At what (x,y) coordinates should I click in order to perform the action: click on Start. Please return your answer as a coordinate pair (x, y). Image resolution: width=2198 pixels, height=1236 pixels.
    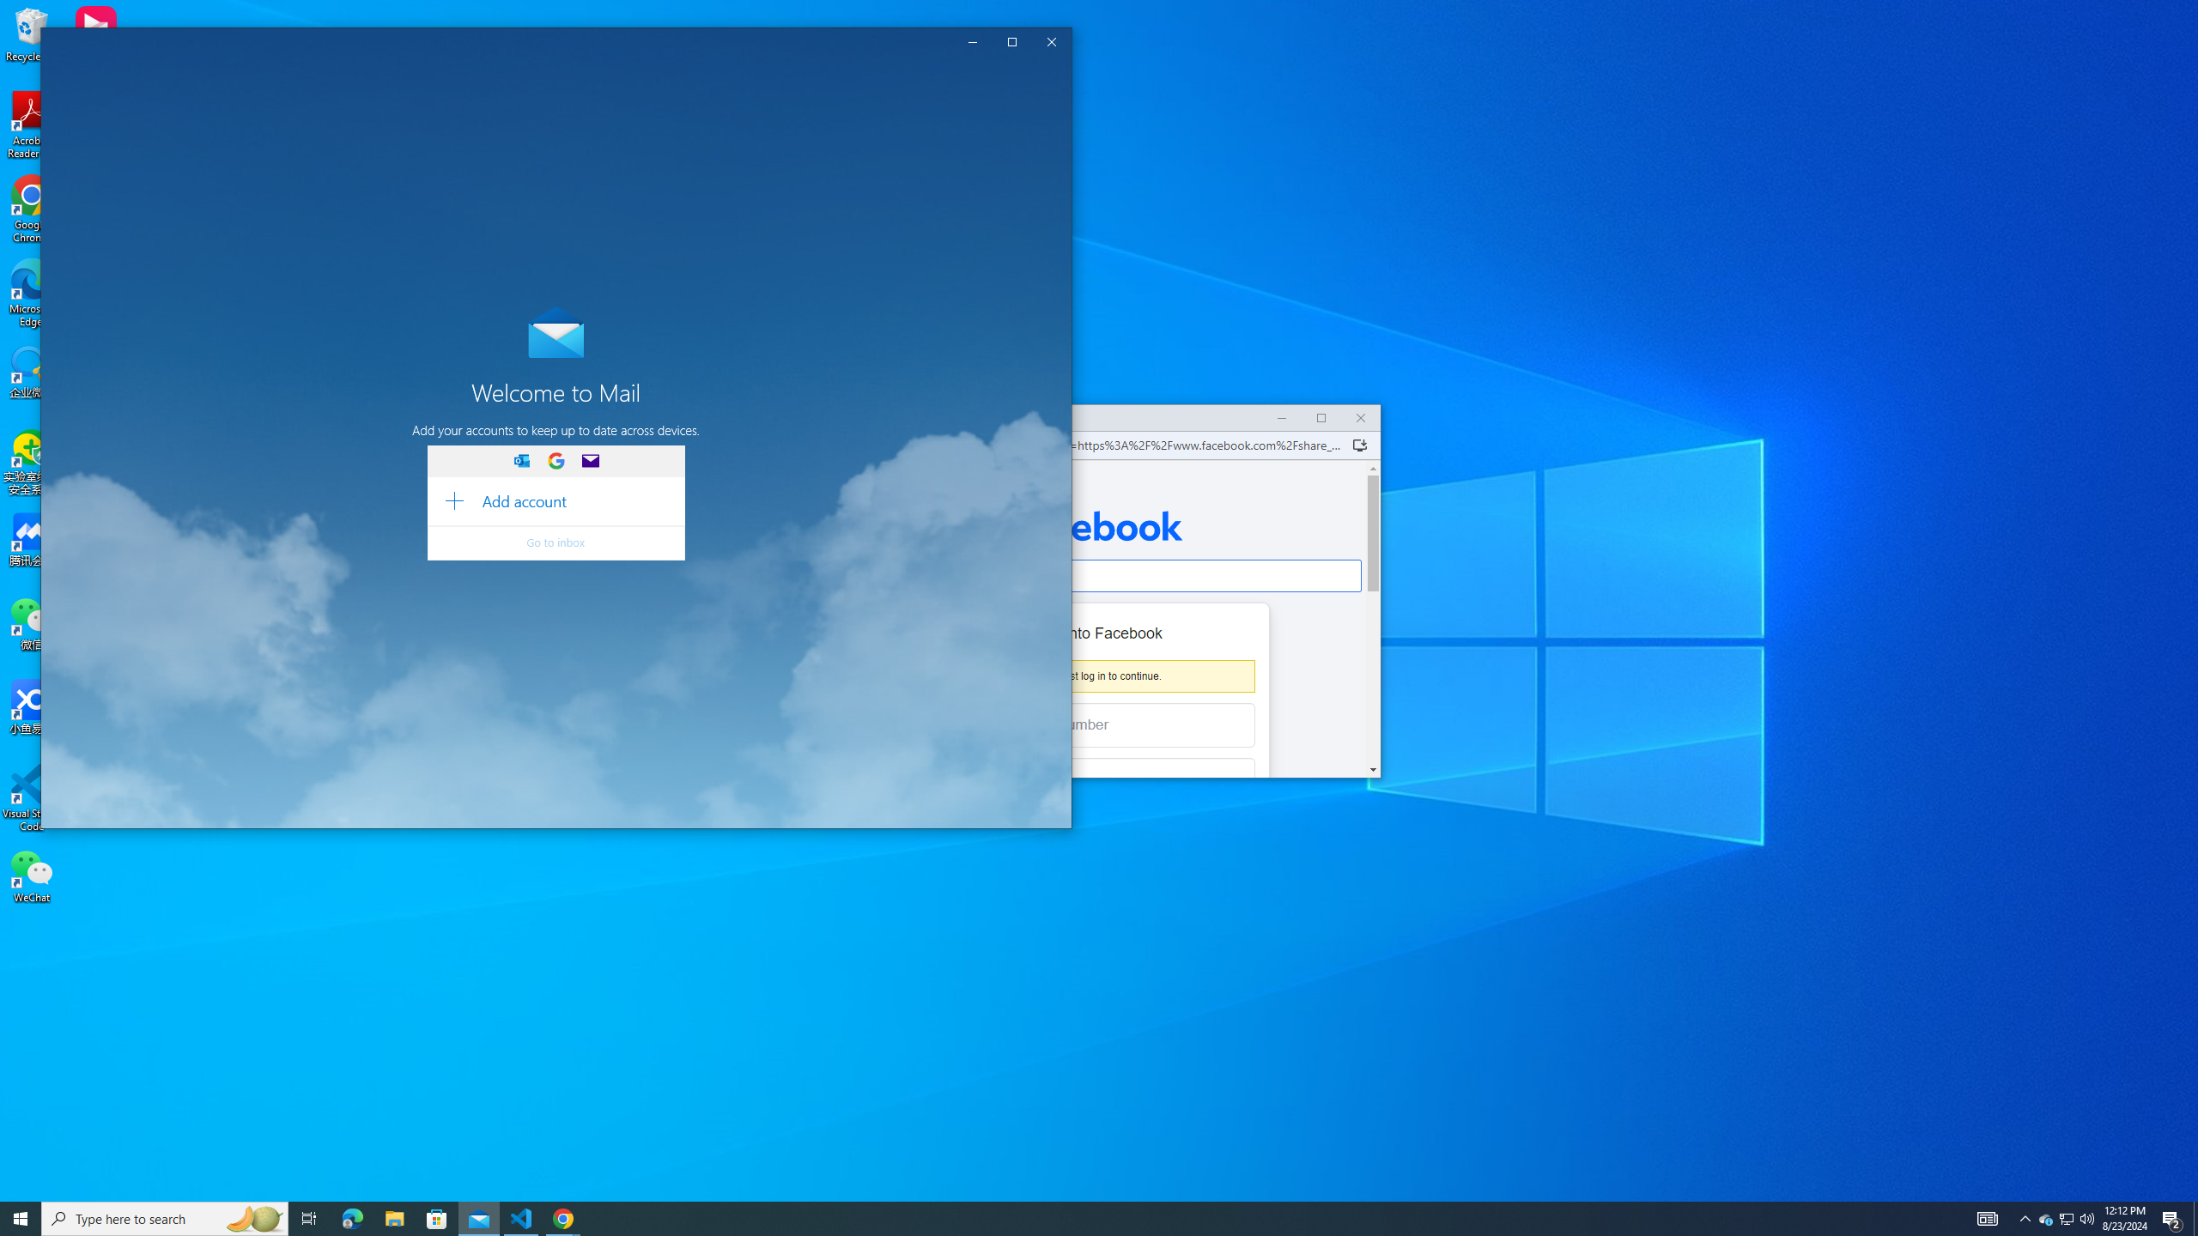
    Looking at the image, I should click on (21, 1219).